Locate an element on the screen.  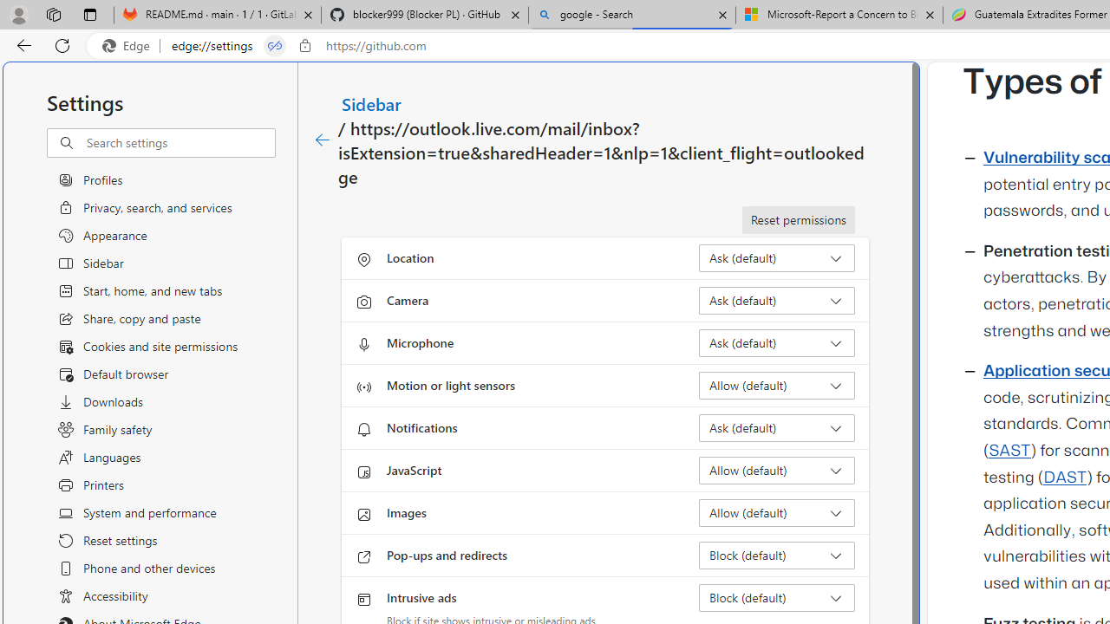
Motion or light sensors Allow (default) is located at coordinates (777, 385).